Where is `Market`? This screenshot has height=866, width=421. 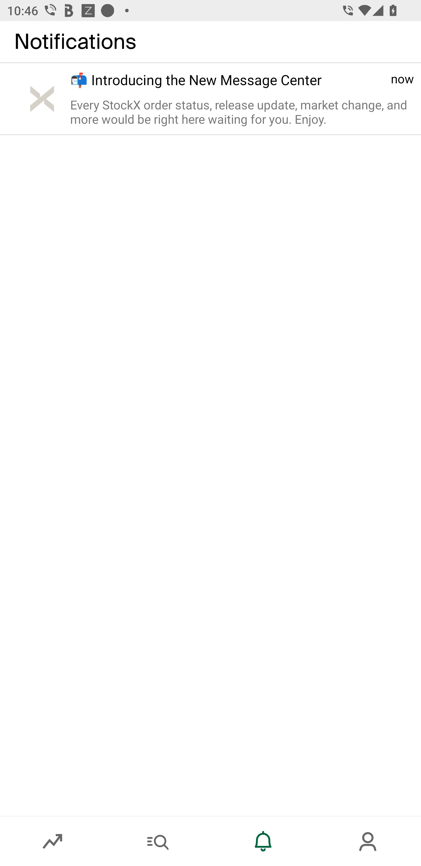
Market is located at coordinates (53, 841).